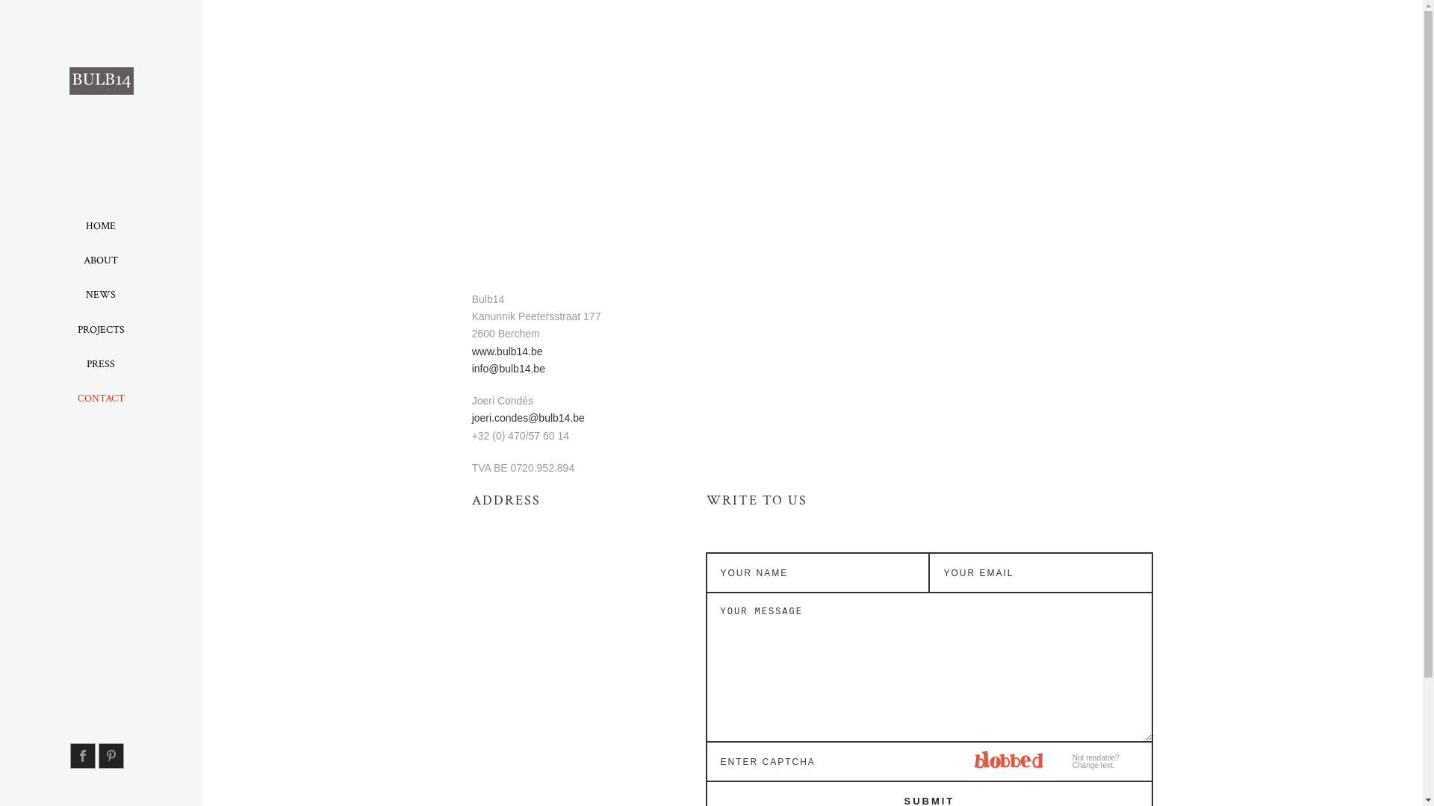  Describe the element at coordinates (529, 418) in the screenshot. I see `joeri.condes@bulb14.be` at that location.